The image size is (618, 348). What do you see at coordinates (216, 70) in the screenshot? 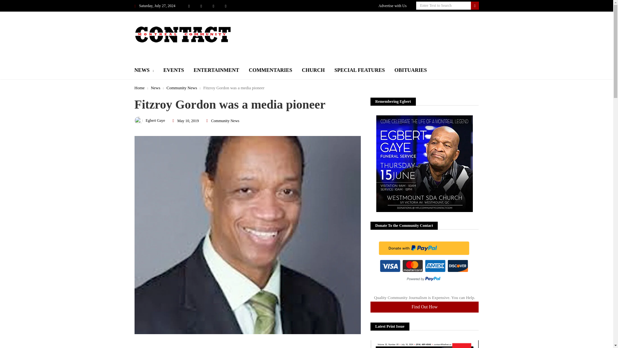
I see `ENTERTAINMENT` at bounding box center [216, 70].